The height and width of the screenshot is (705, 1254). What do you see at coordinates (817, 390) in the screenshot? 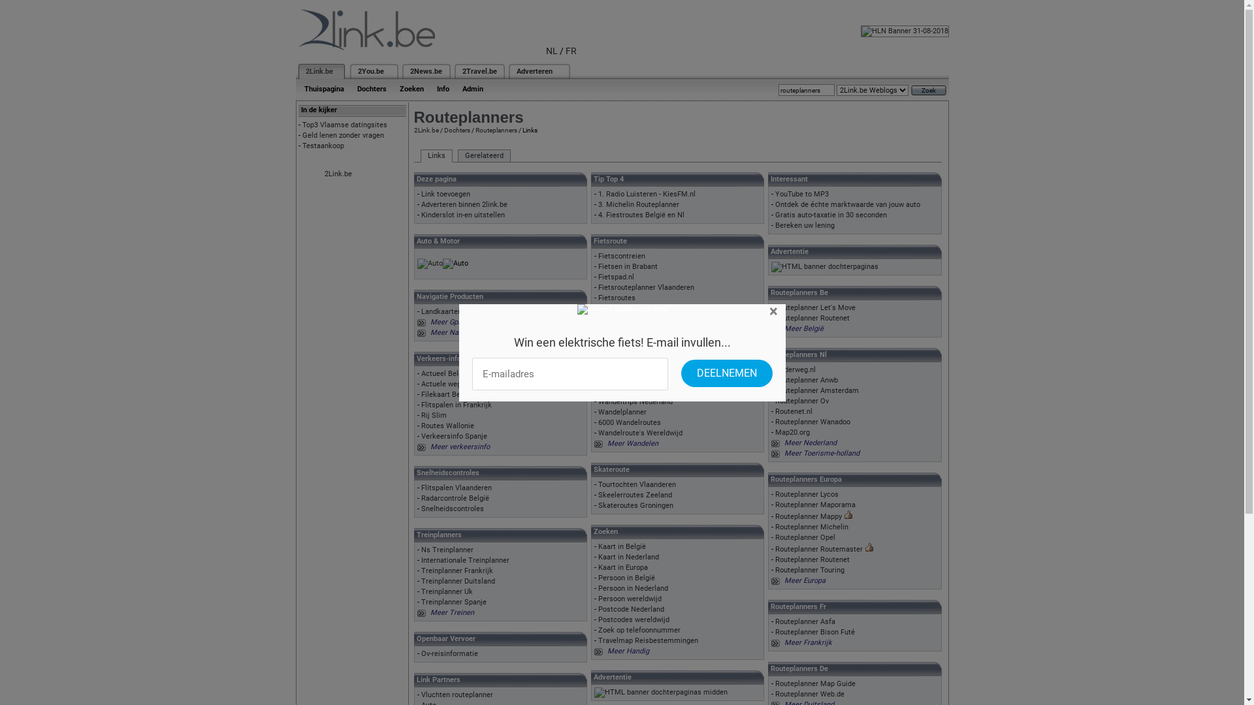
I see `Routeplanner Amsterdam` at bounding box center [817, 390].